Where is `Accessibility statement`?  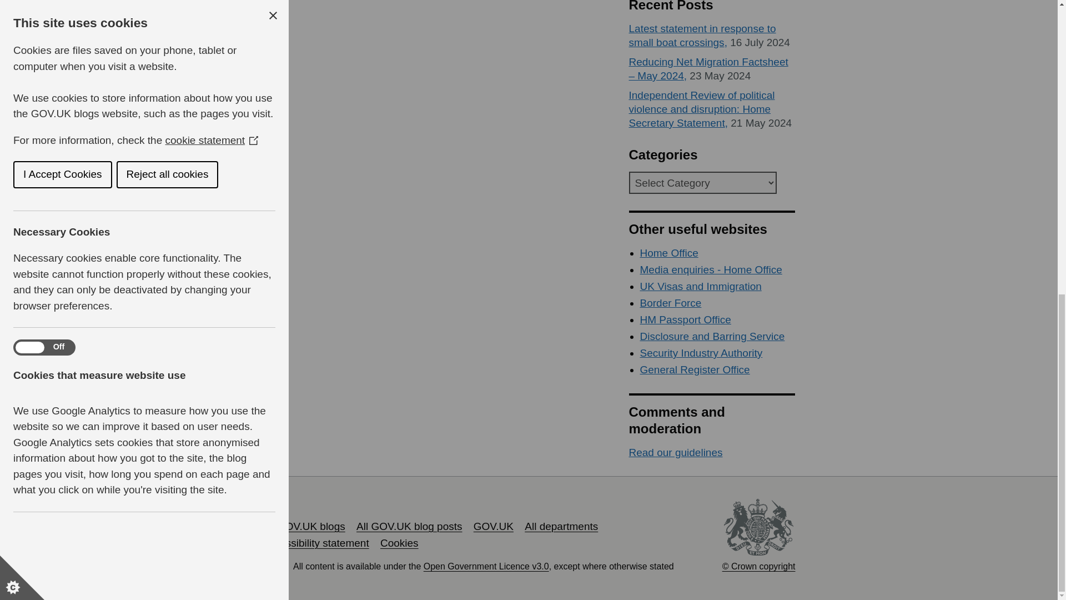 Accessibility statement is located at coordinates (315, 543).